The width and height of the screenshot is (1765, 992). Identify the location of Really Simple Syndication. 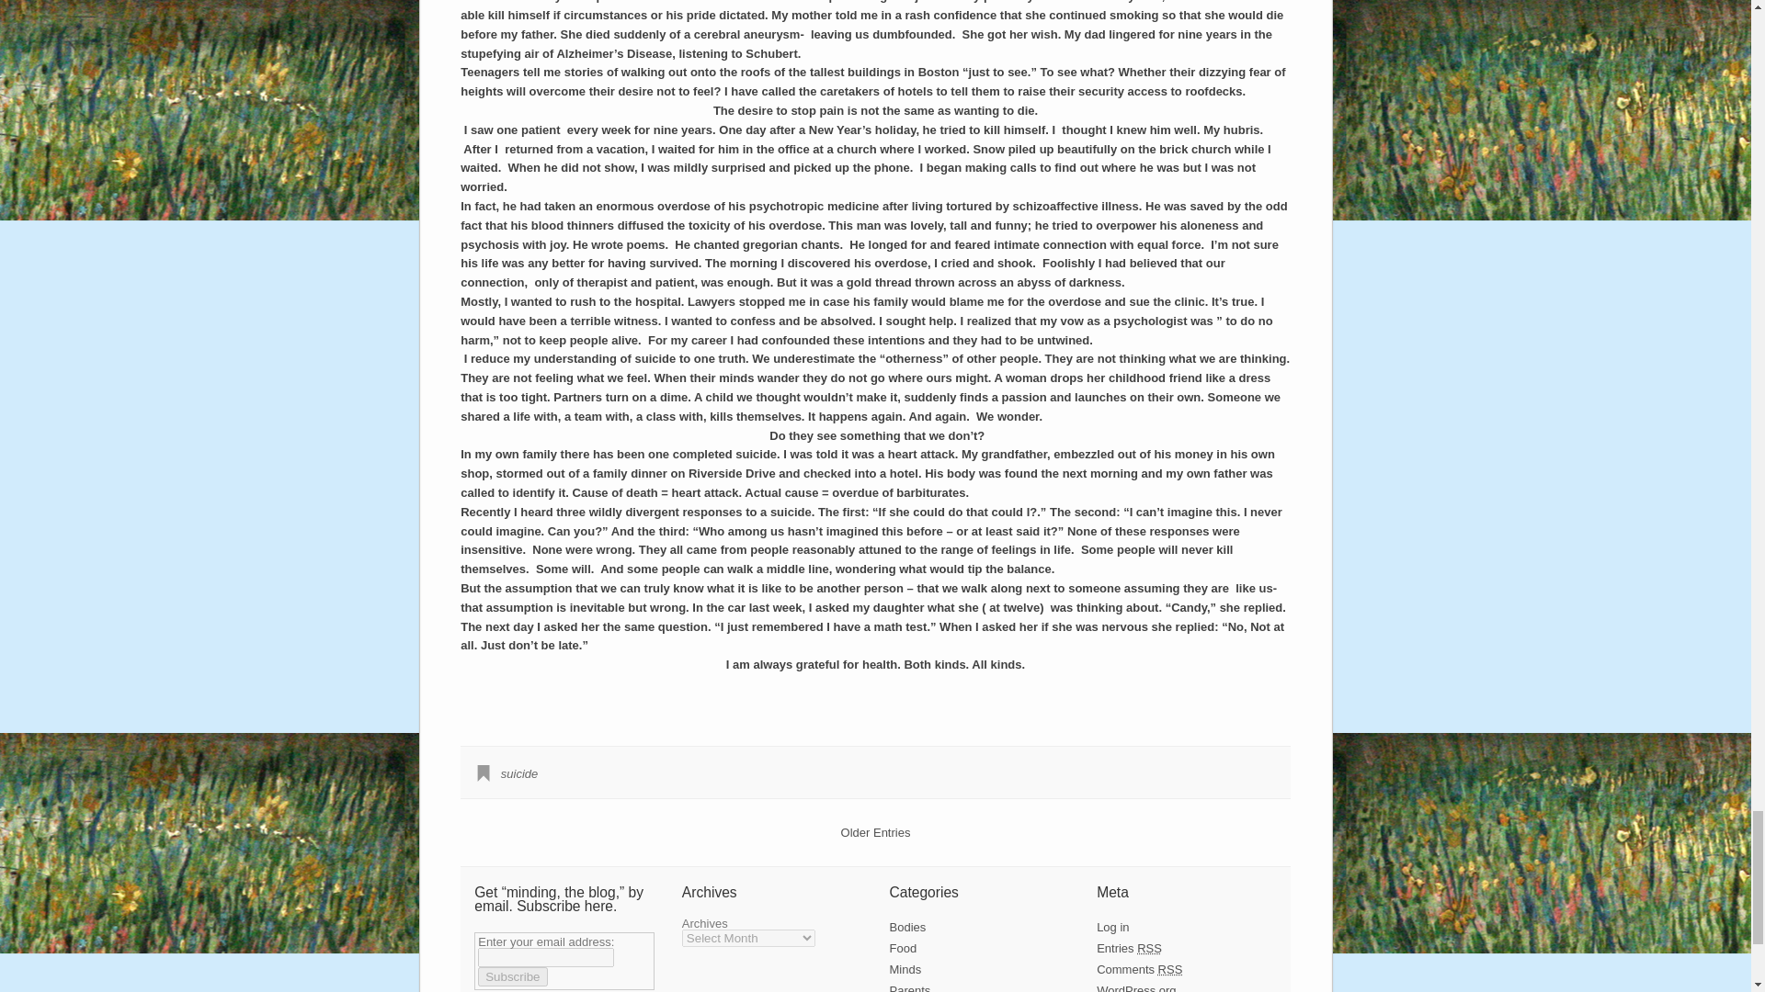
(1169, 968).